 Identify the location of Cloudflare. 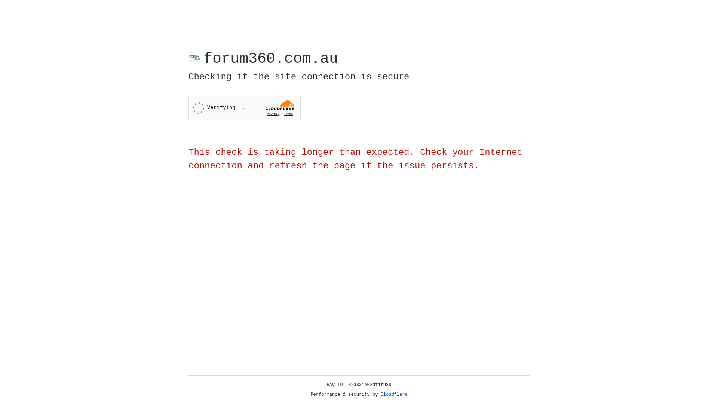
(394, 395).